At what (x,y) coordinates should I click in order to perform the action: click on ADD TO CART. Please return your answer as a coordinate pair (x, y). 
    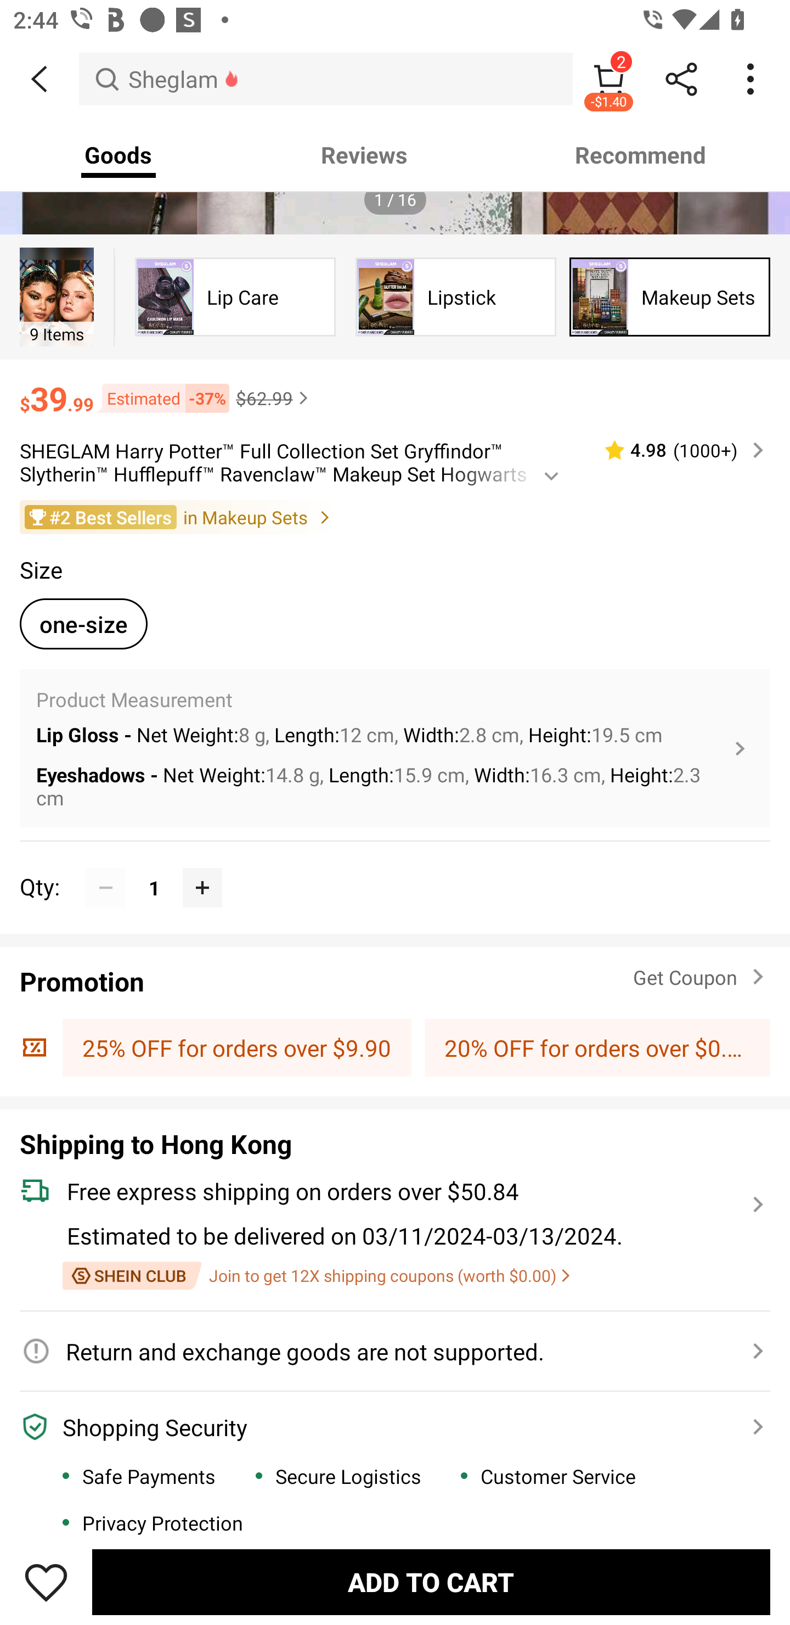
    Looking at the image, I should click on (431, 1582).